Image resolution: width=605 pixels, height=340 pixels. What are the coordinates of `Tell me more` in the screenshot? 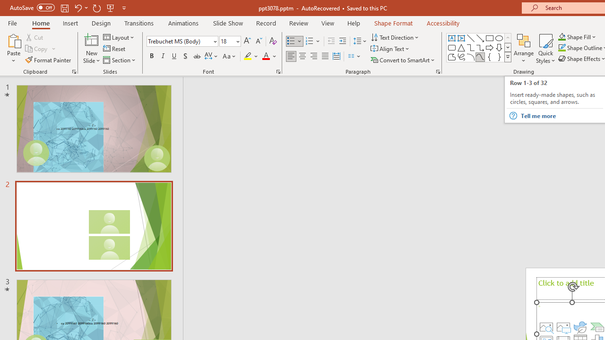 It's located at (562, 116).